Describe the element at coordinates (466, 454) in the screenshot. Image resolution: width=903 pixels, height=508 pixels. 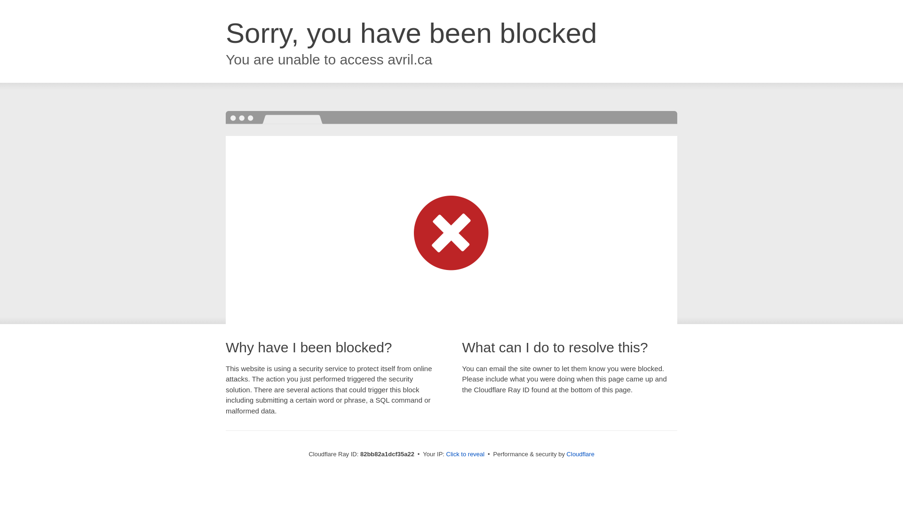
I see `Click to reveal` at that location.